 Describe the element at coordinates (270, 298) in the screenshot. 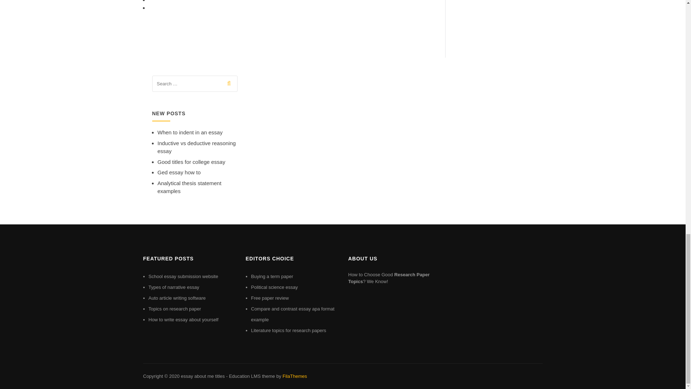

I see `Free paper review` at that location.